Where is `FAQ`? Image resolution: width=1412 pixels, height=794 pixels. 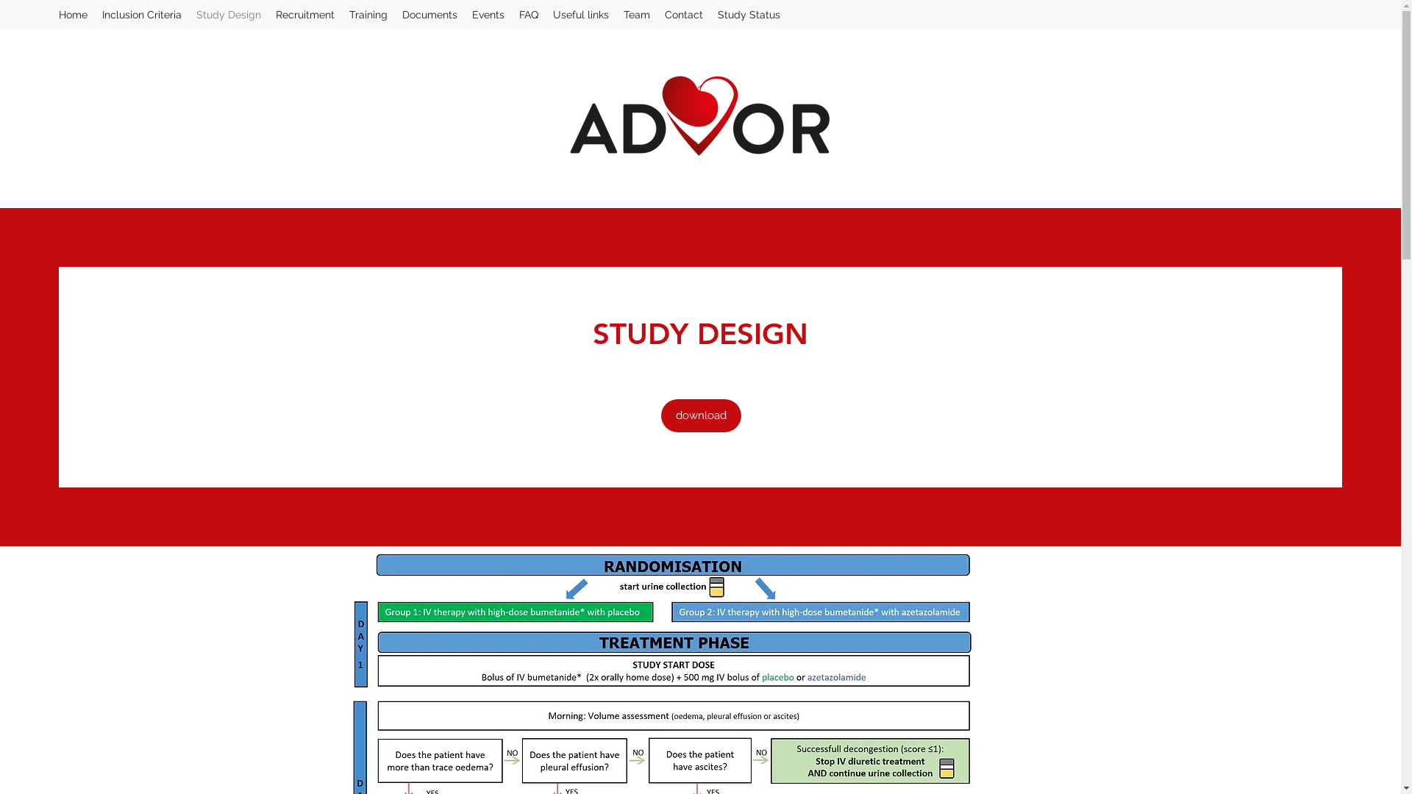
FAQ is located at coordinates (529, 15).